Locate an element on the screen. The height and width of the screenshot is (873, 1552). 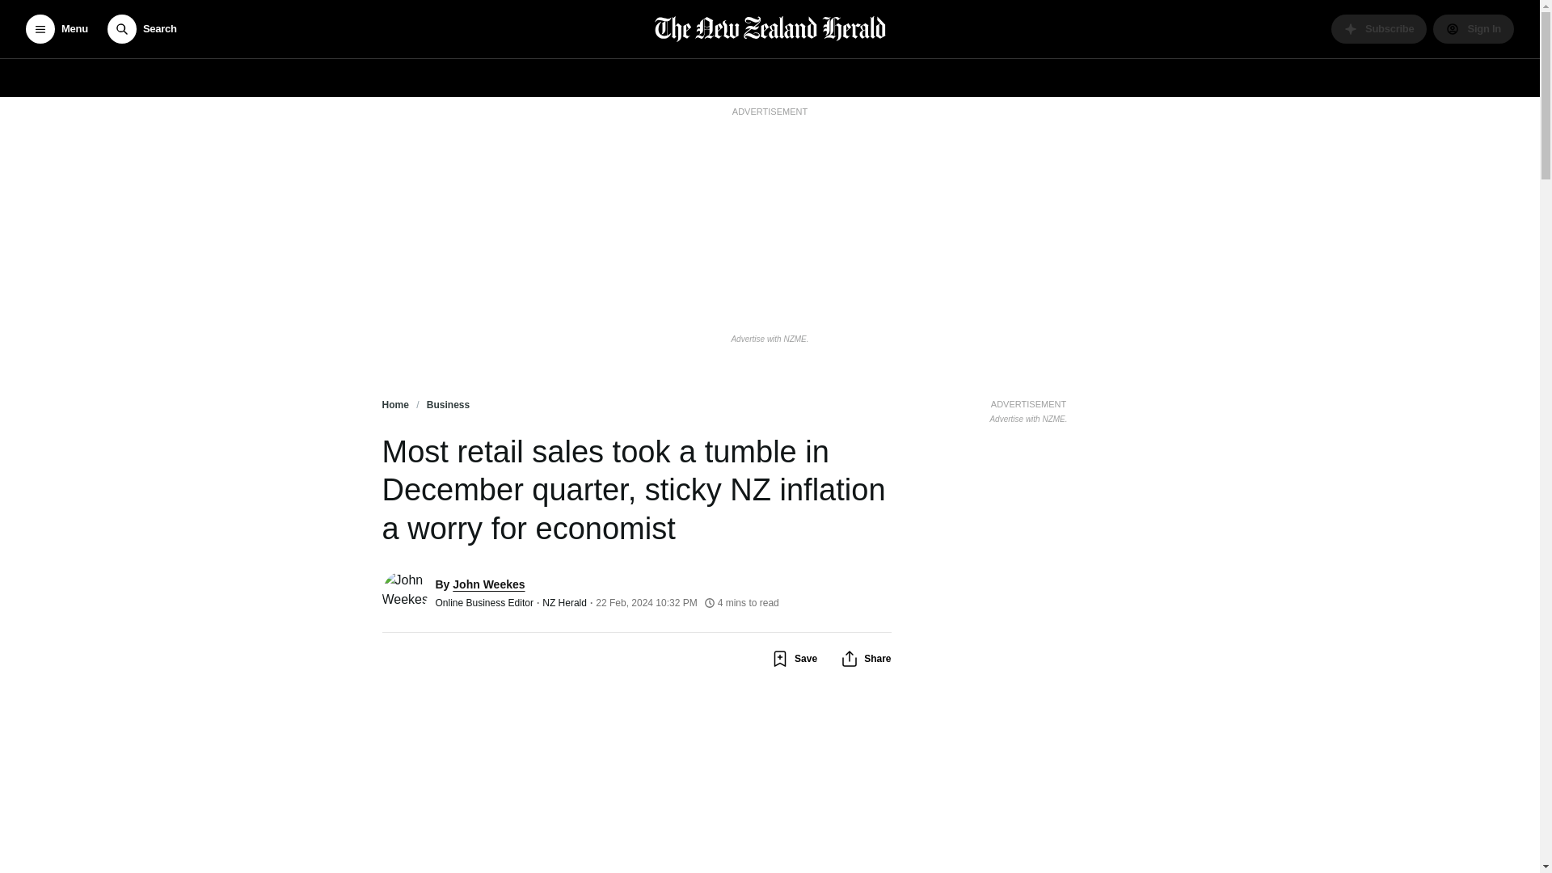
Manage your account is located at coordinates (1473, 29).